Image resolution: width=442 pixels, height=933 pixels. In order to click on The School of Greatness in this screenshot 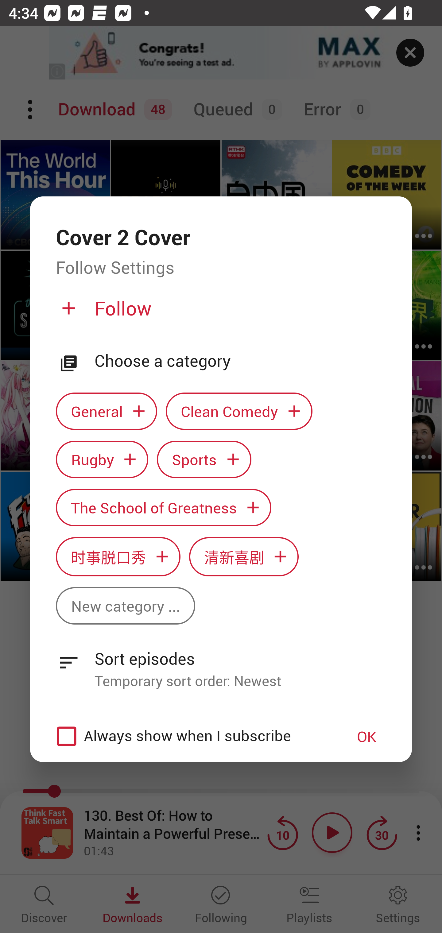, I will do `click(163, 507)`.